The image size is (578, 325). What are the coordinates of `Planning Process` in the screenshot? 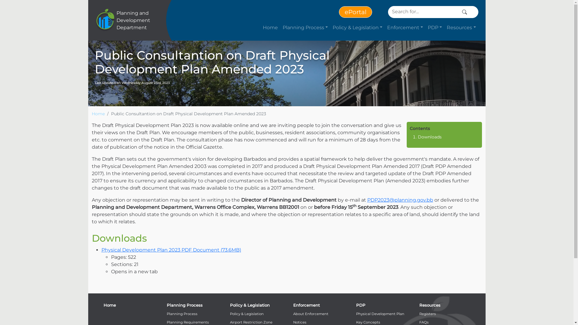 It's located at (185, 305).